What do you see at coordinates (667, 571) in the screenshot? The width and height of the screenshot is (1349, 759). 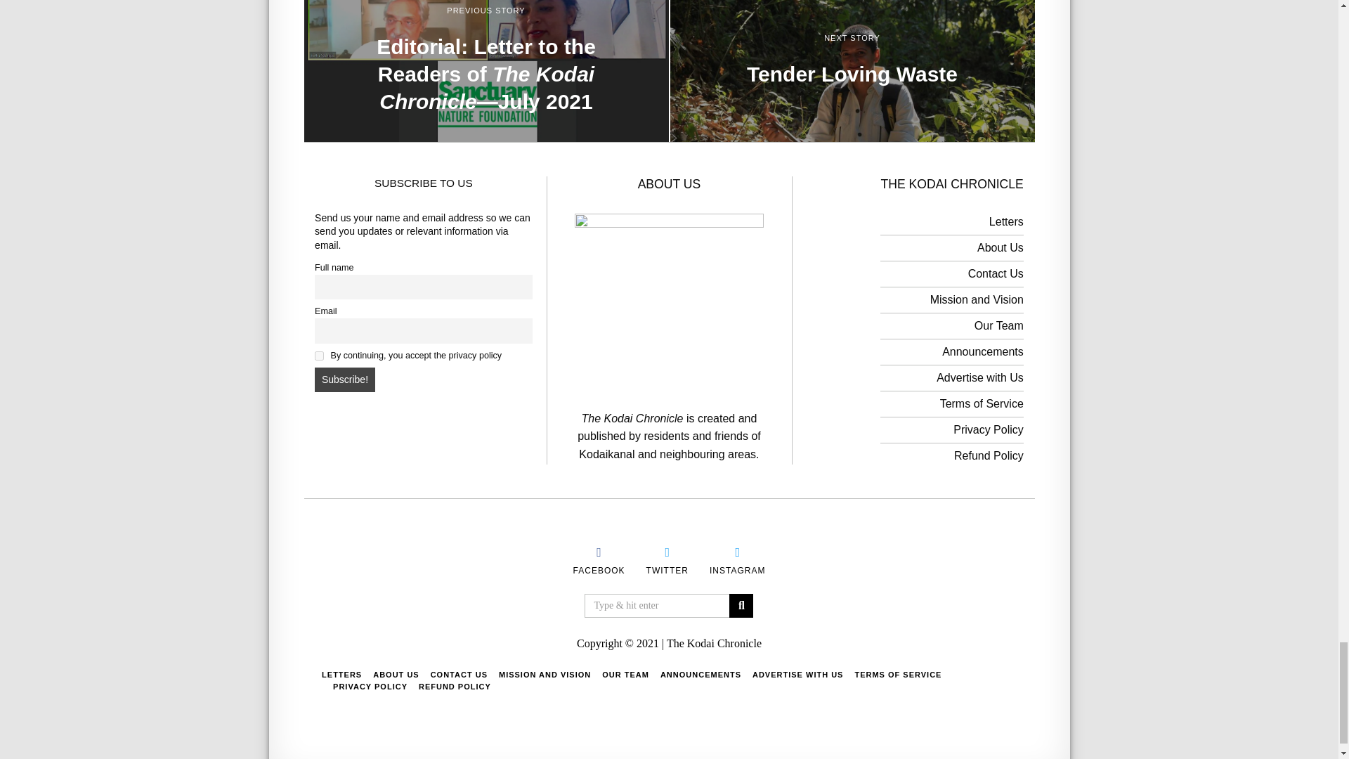 I see `Twitter` at bounding box center [667, 571].